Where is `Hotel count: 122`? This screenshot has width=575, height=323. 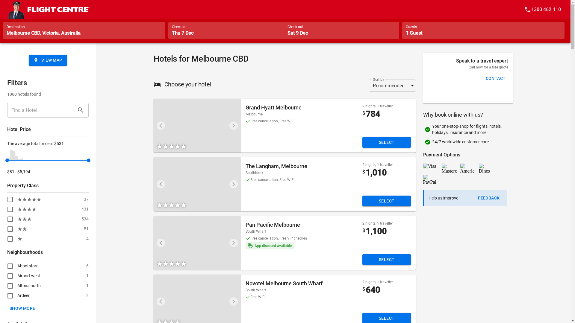 Hotel count: 122 is located at coordinates (14, 156).